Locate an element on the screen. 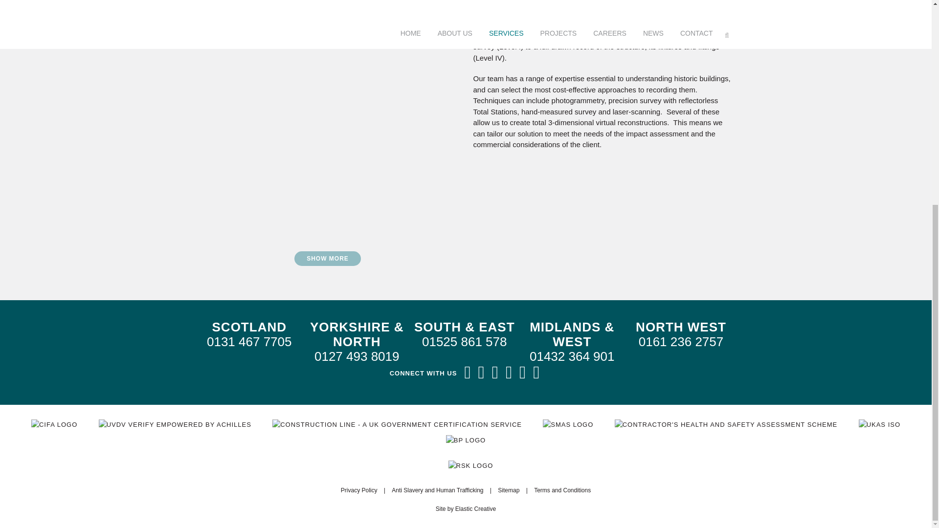  ISO 9001 is located at coordinates (879, 424).